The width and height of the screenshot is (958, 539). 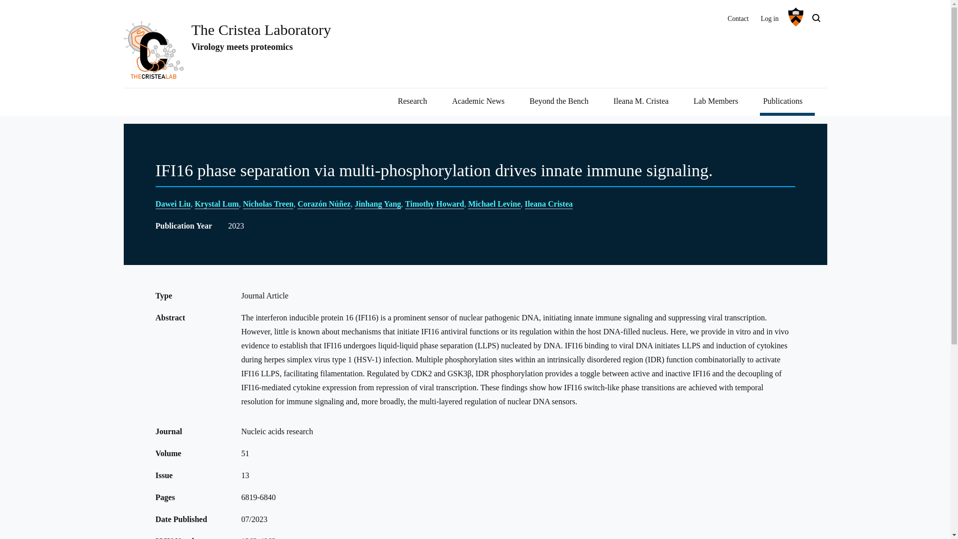 I want to click on Home, so click(x=158, y=54).